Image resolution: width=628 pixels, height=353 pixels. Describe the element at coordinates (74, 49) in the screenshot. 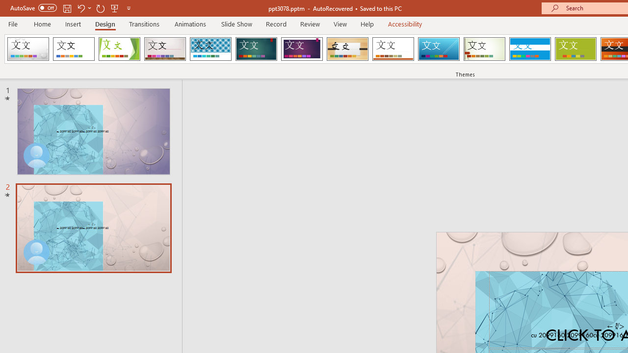

I see `Office Theme` at that location.